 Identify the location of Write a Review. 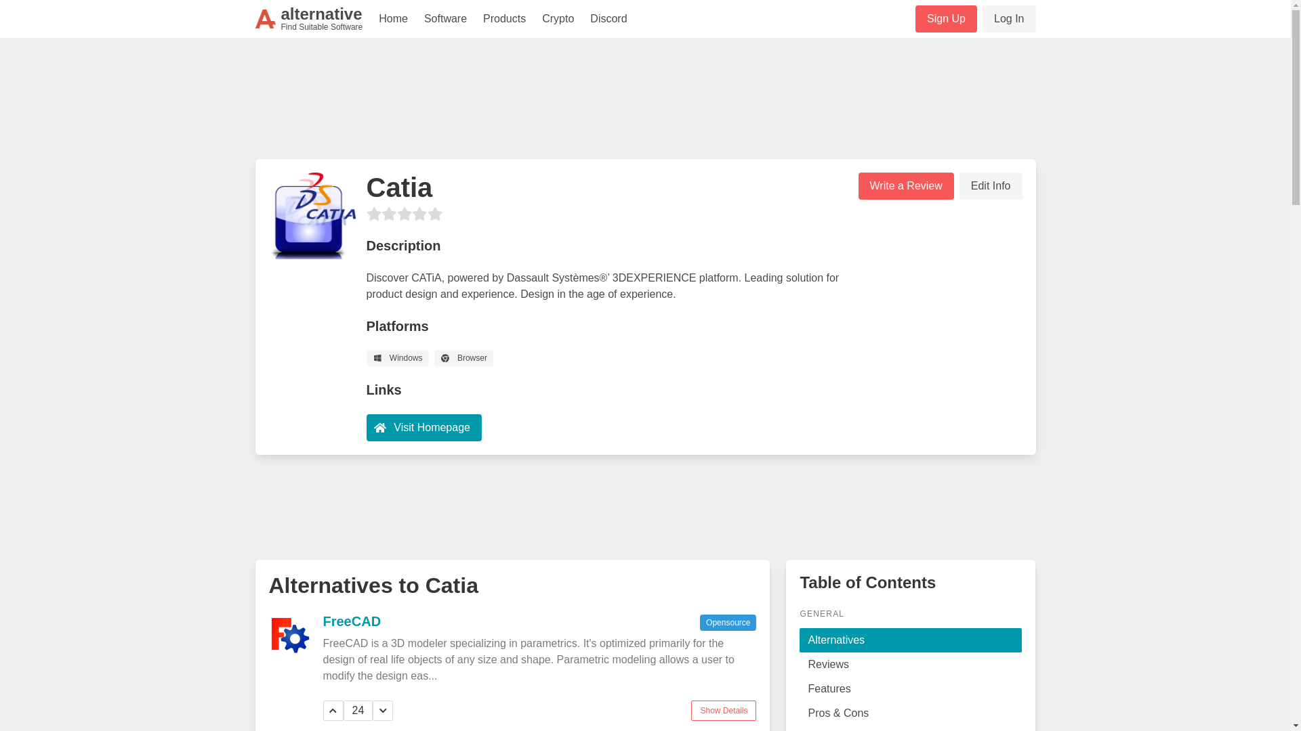
(423, 428).